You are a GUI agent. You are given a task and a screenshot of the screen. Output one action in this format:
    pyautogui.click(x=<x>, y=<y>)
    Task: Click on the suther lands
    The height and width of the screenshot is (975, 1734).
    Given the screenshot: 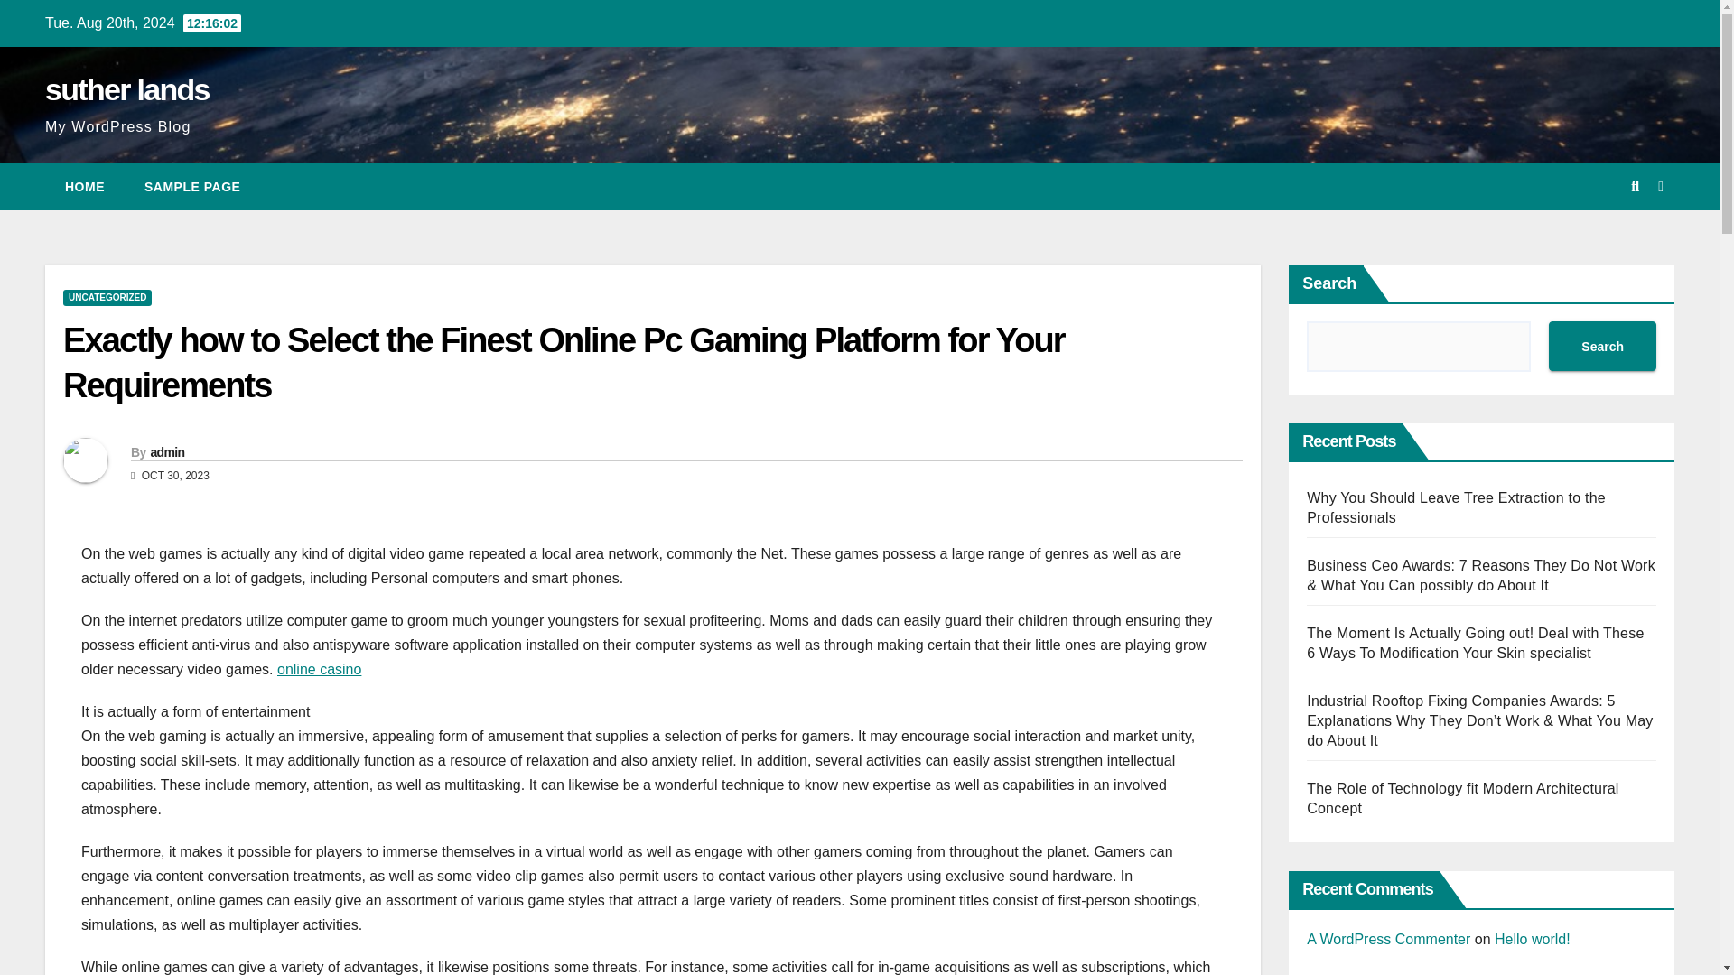 What is the action you would take?
    pyautogui.click(x=126, y=88)
    